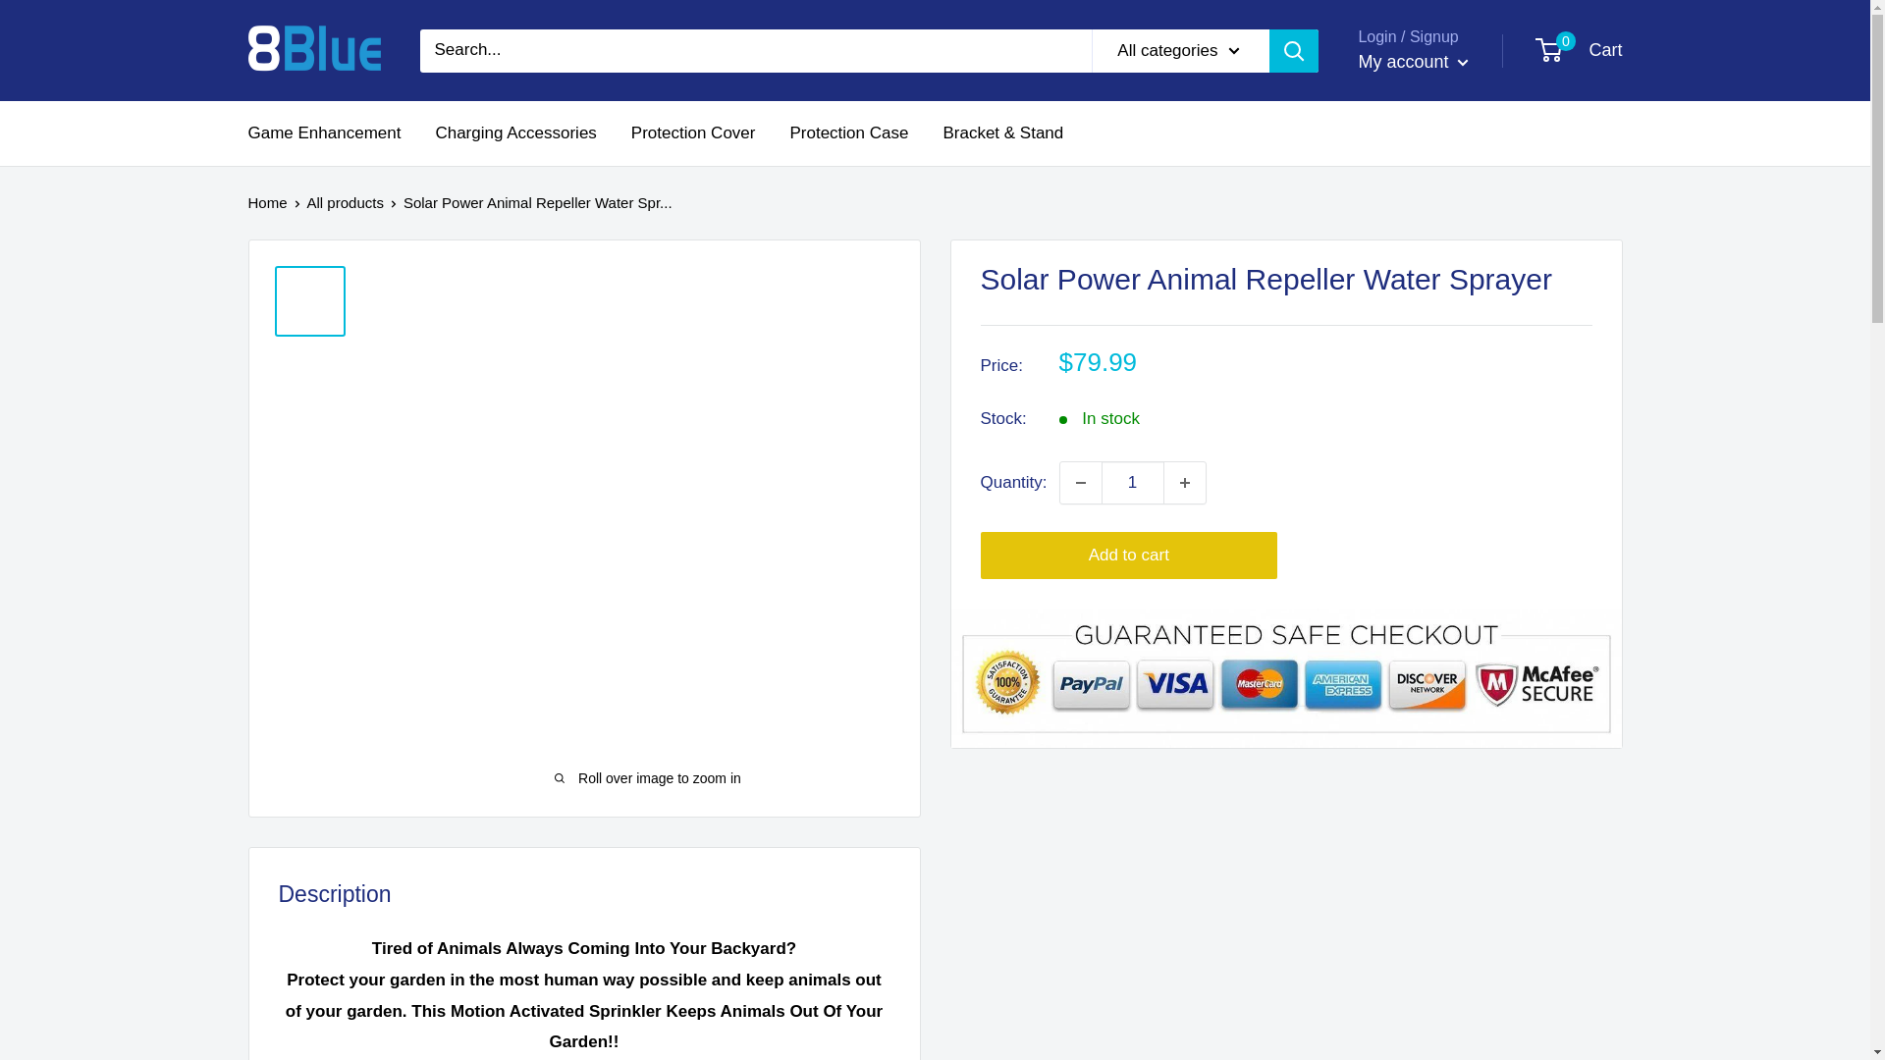  Describe the element at coordinates (514, 133) in the screenshot. I see `Charging Accessories` at that location.